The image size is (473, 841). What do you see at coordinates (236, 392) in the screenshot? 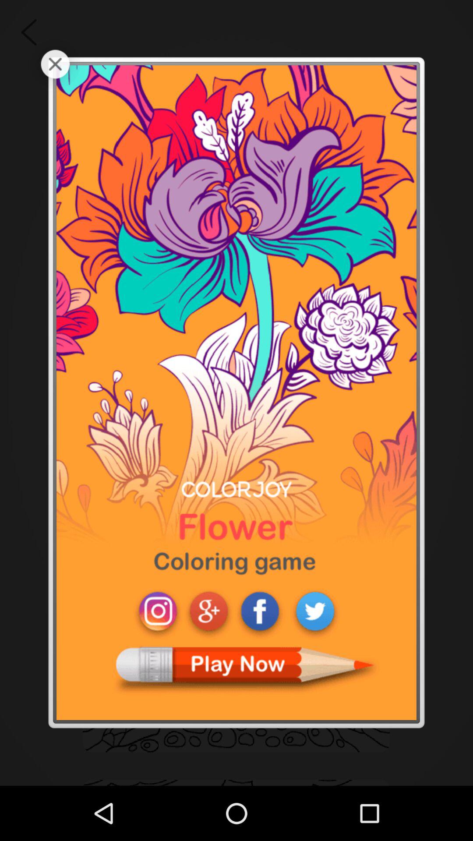
I see `open the app store page` at bounding box center [236, 392].